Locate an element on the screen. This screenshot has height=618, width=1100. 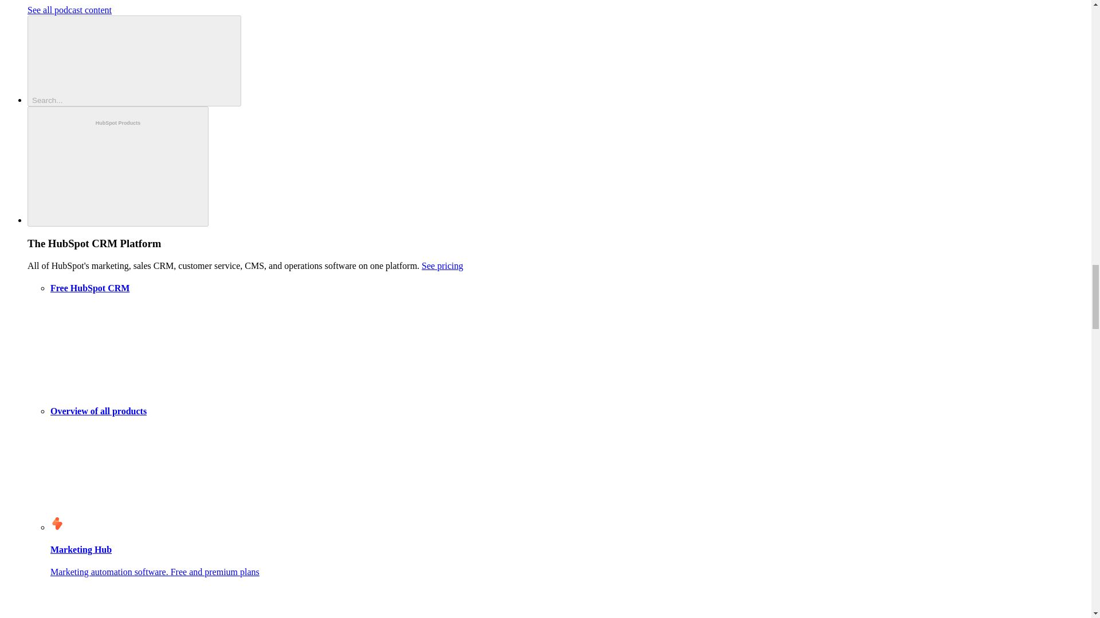
See pricing is located at coordinates (442, 266).